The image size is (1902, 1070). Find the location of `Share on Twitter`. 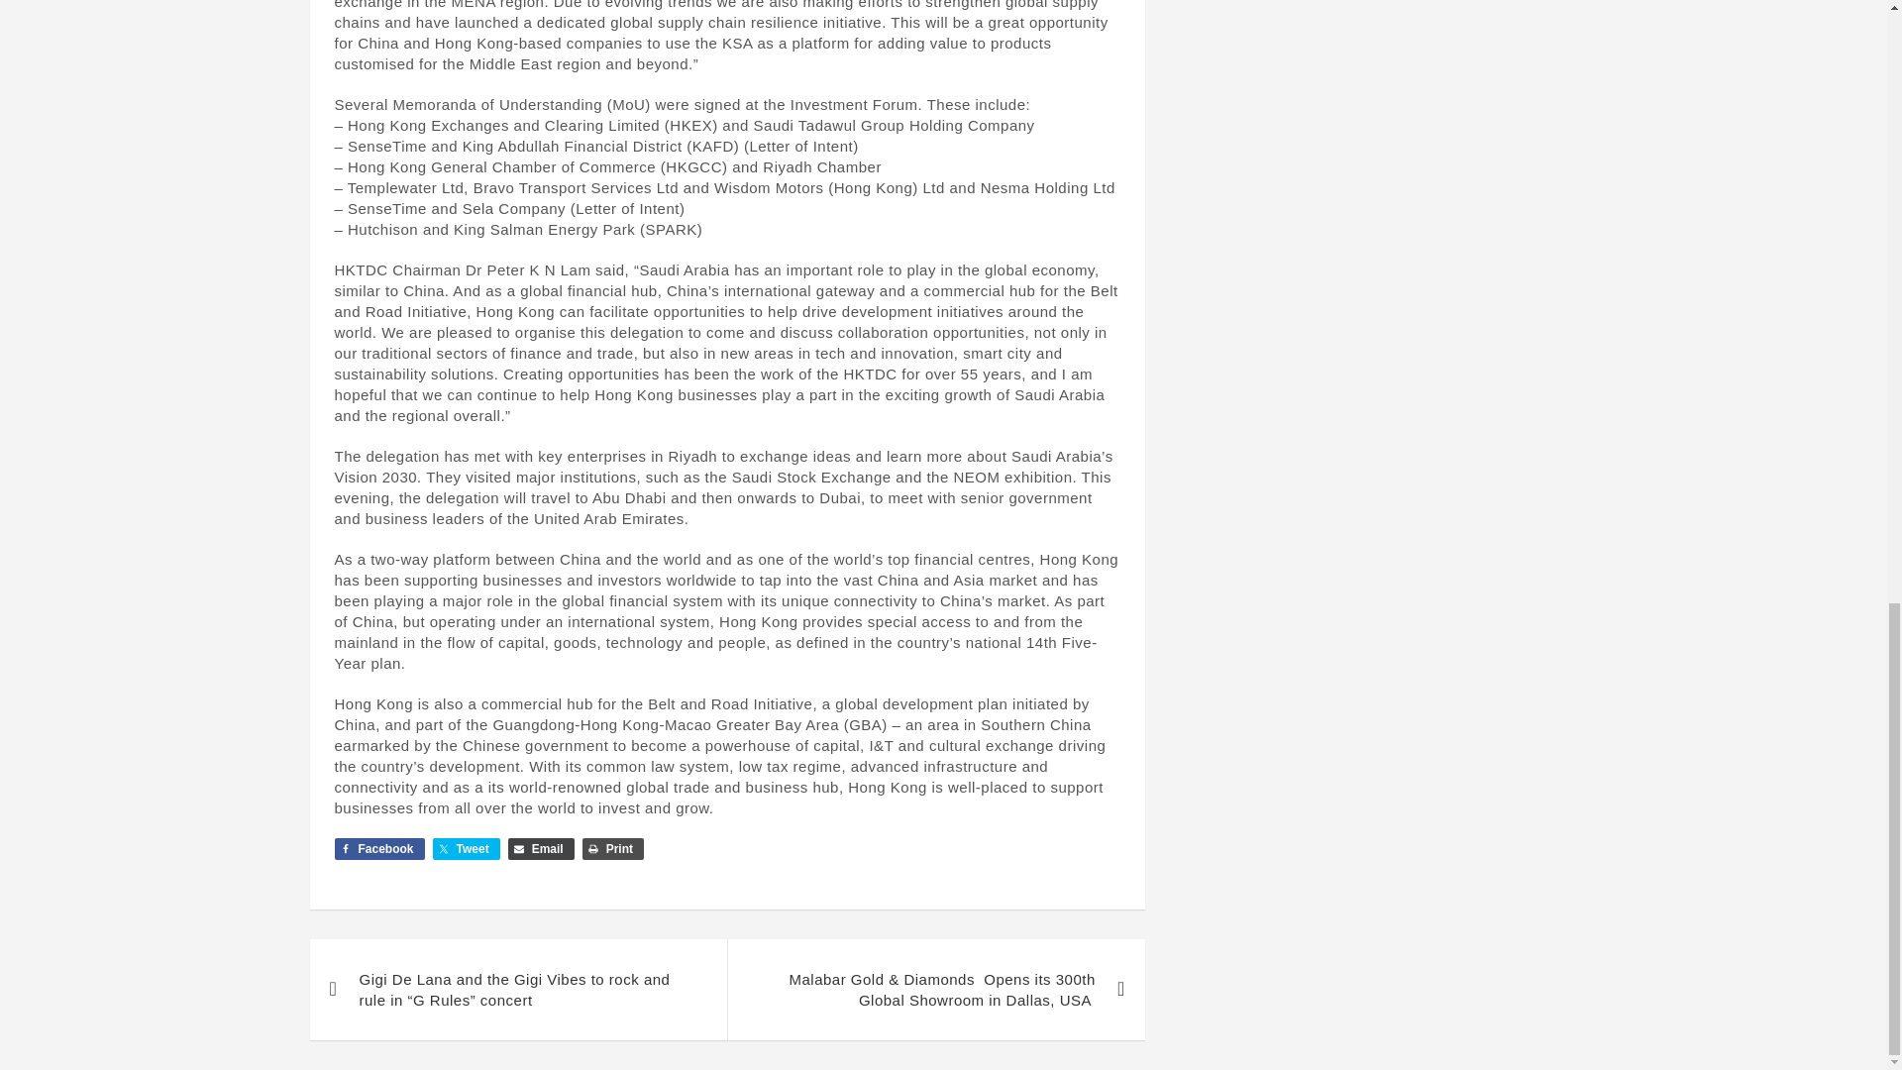

Share on Twitter is located at coordinates (466, 848).